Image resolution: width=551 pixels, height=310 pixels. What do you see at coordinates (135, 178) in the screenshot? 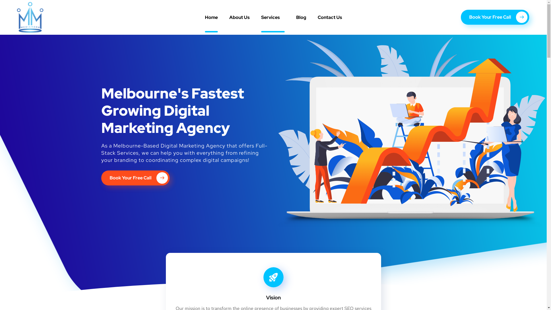
I see `Book Your Free Call` at bounding box center [135, 178].